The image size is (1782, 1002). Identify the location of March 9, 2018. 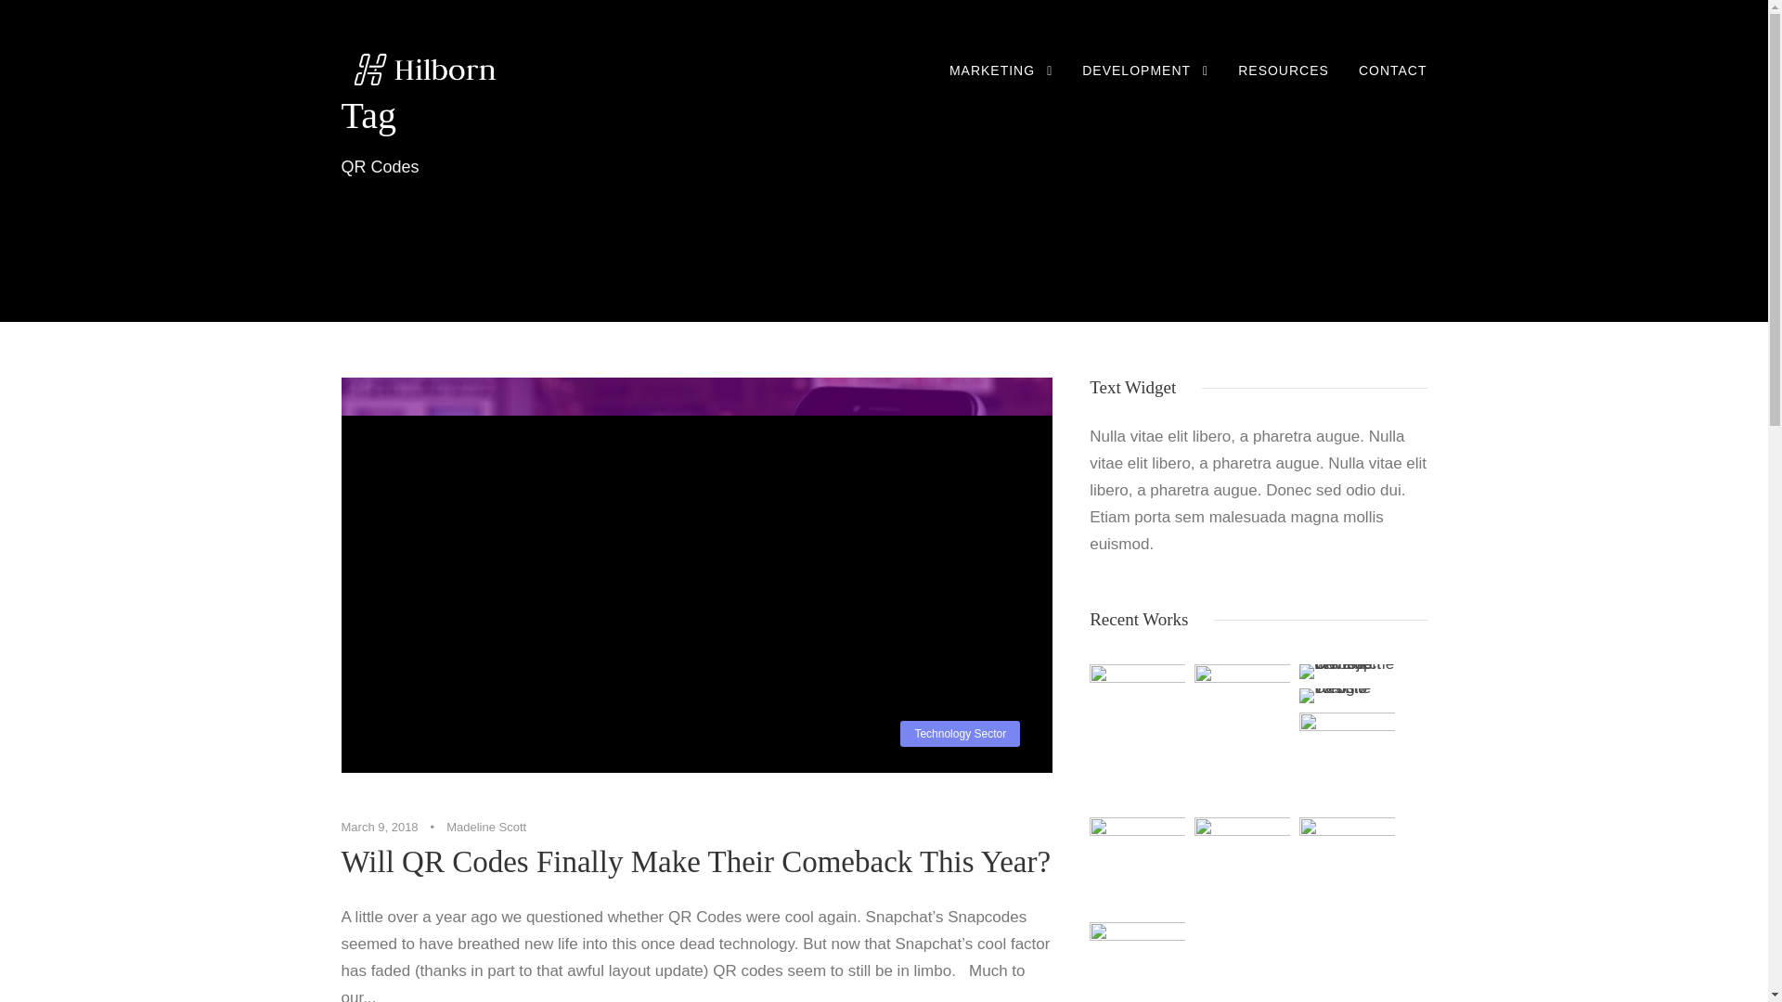
(381, 827).